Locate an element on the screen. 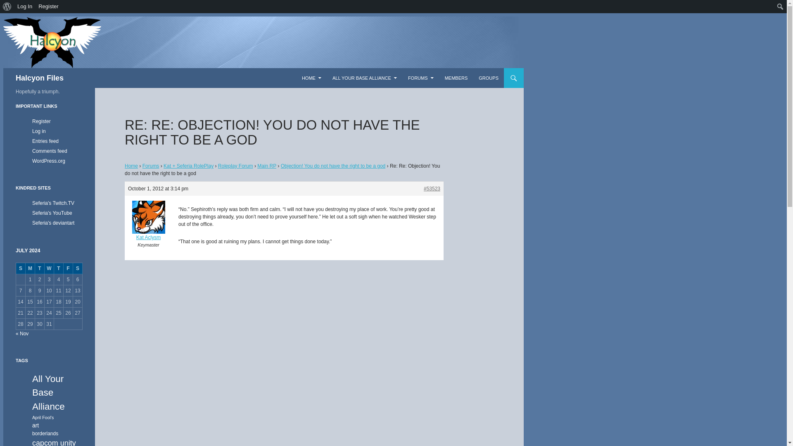  Log in is located at coordinates (39, 131).